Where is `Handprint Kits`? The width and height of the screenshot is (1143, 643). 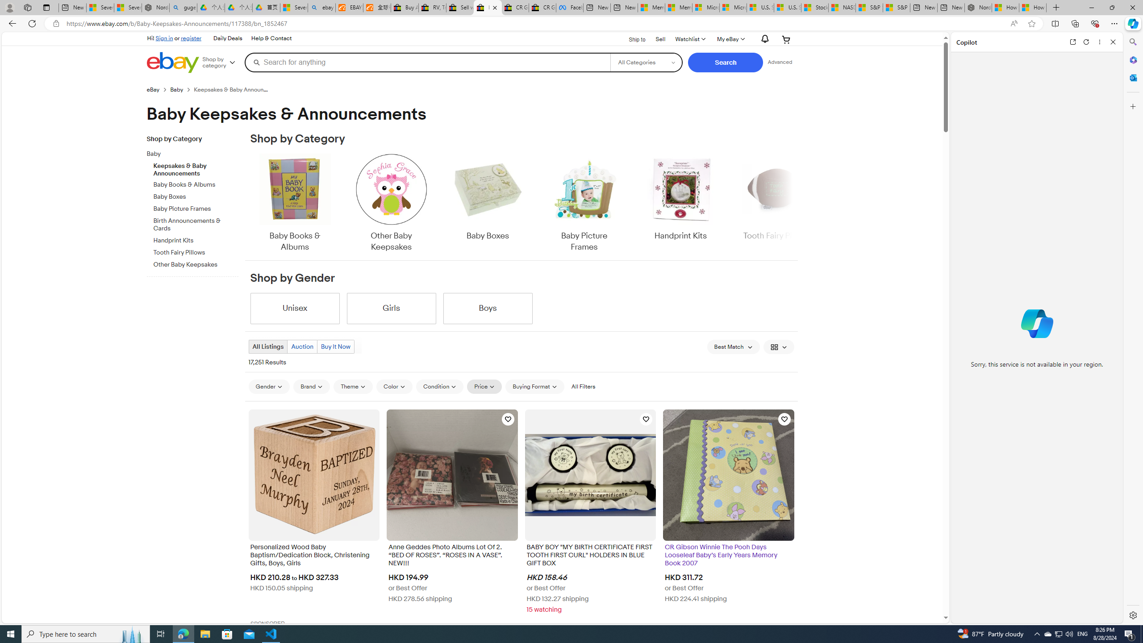
Handprint Kits is located at coordinates (680, 197).